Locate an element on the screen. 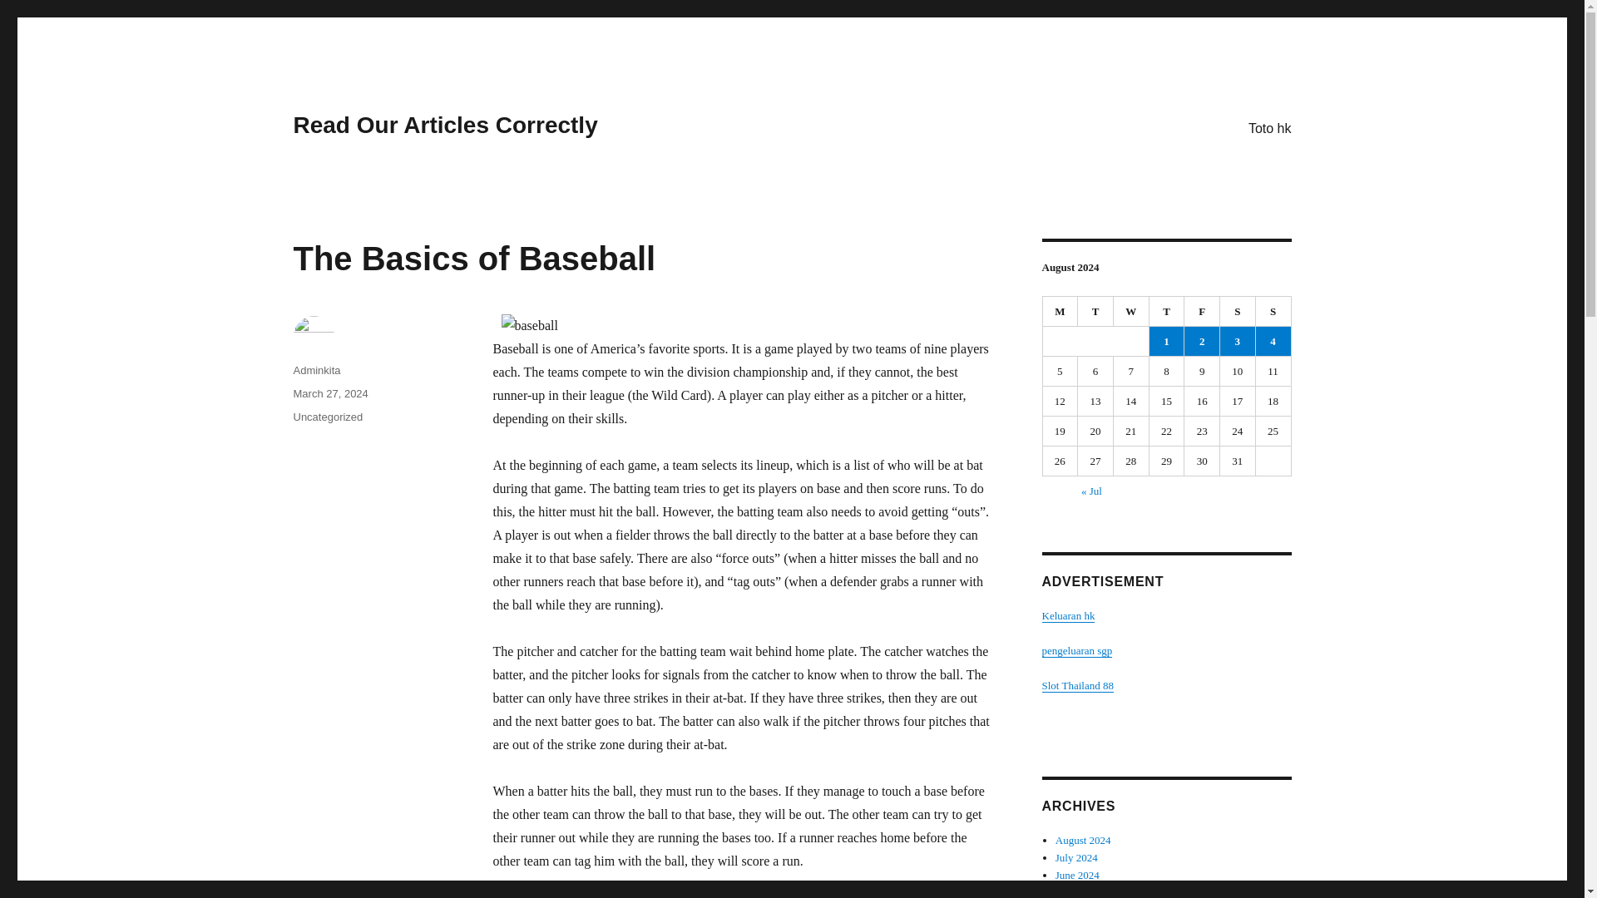  Monday is located at coordinates (1061, 312).